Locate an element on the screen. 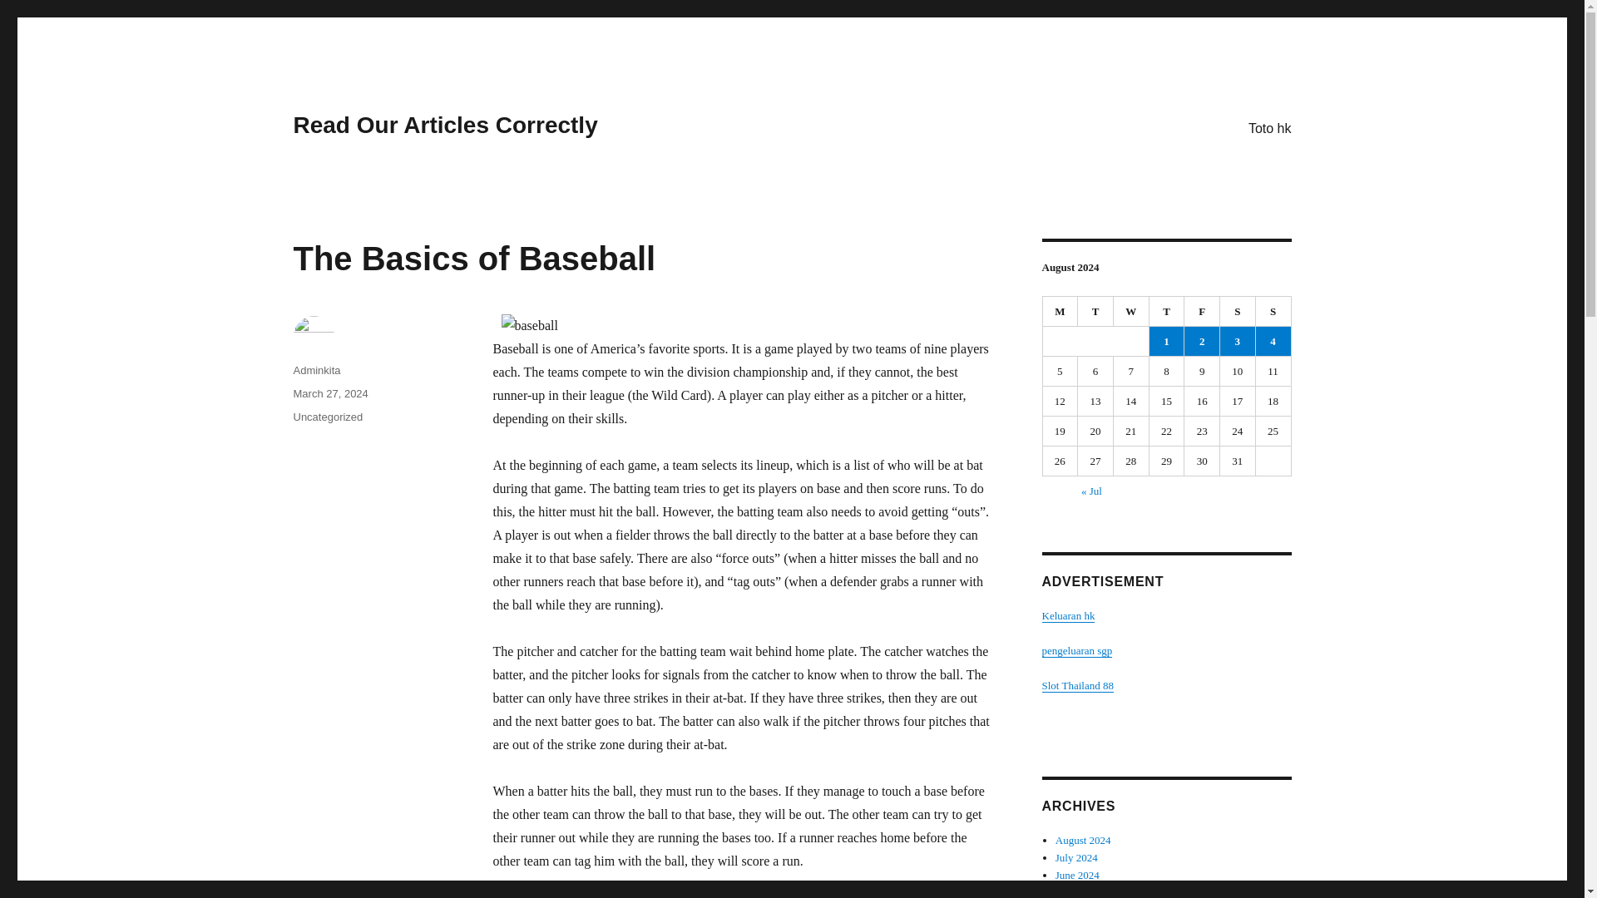  Monday is located at coordinates (1061, 312).